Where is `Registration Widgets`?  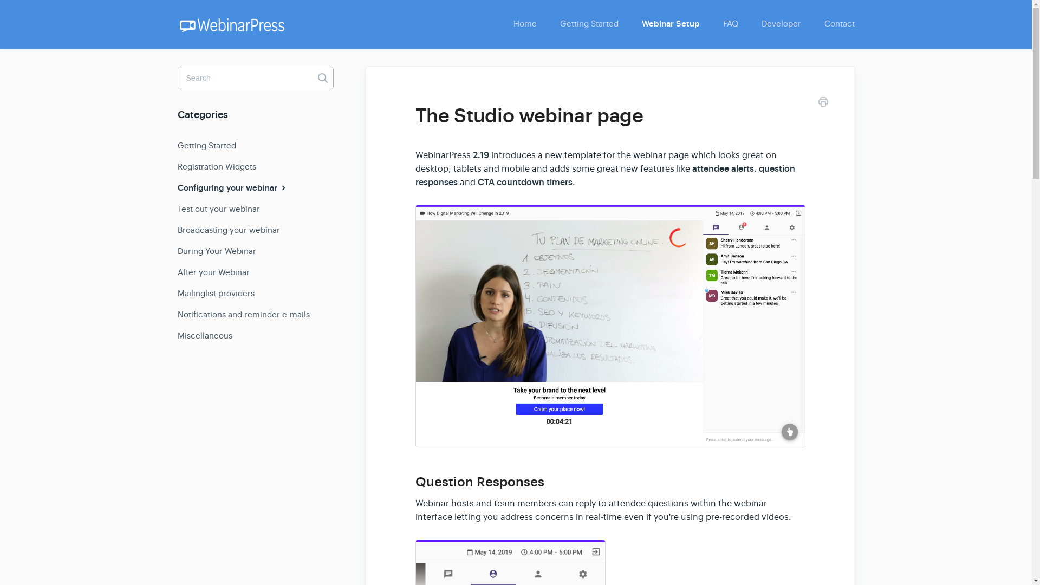
Registration Widgets is located at coordinates (221, 167).